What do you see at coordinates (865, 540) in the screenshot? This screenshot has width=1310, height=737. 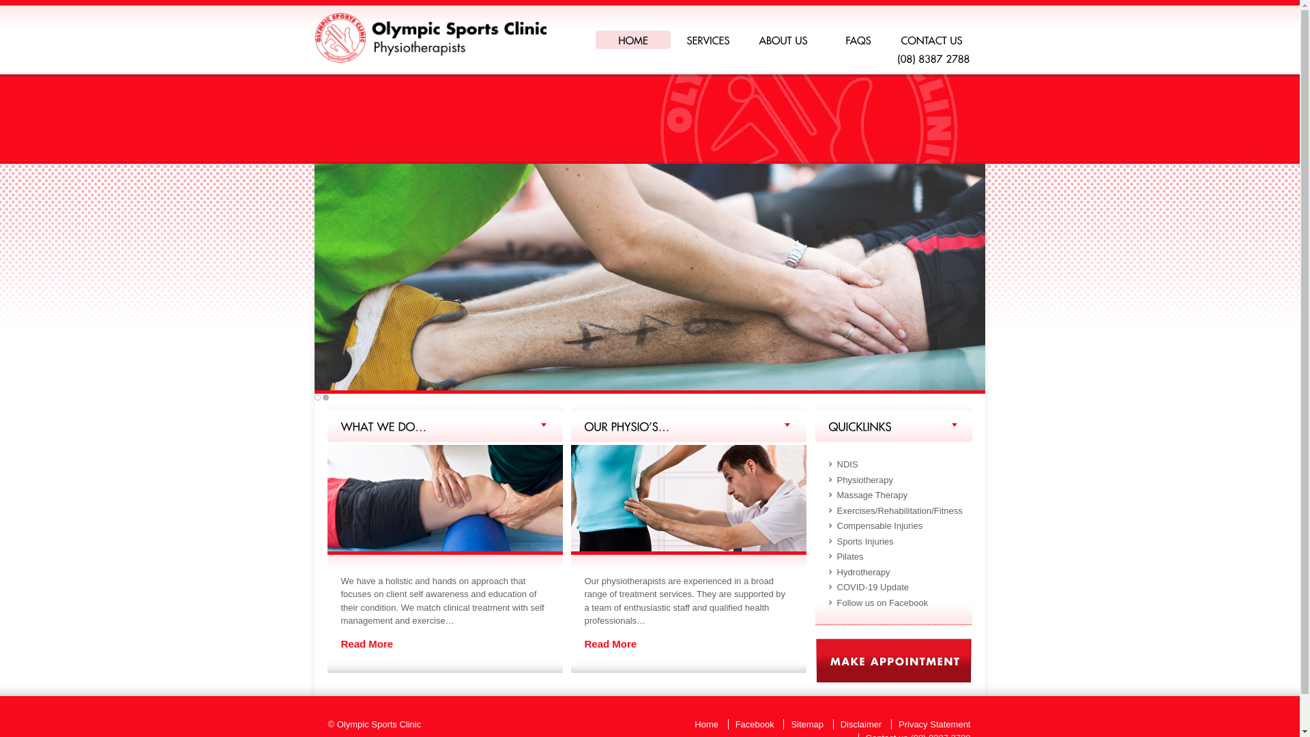 I see `Sports Injuries` at bounding box center [865, 540].